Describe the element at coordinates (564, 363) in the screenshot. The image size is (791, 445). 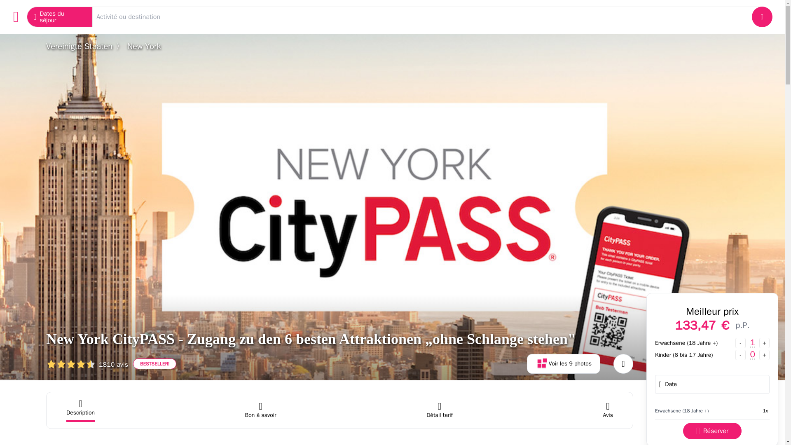
I see `Voir les 9 photos` at that location.